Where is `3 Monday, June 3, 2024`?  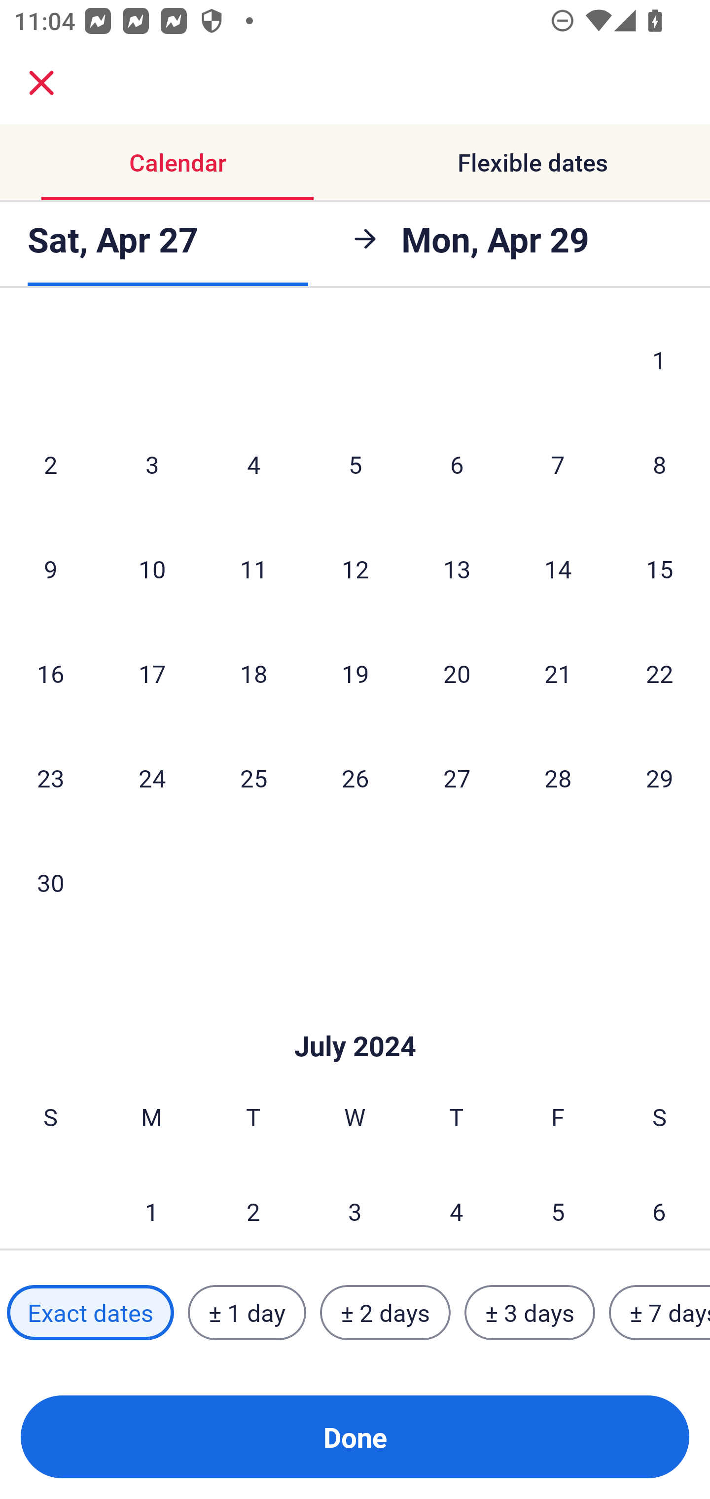 3 Monday, June 3, 2024 is located at coordinates (152, 464).